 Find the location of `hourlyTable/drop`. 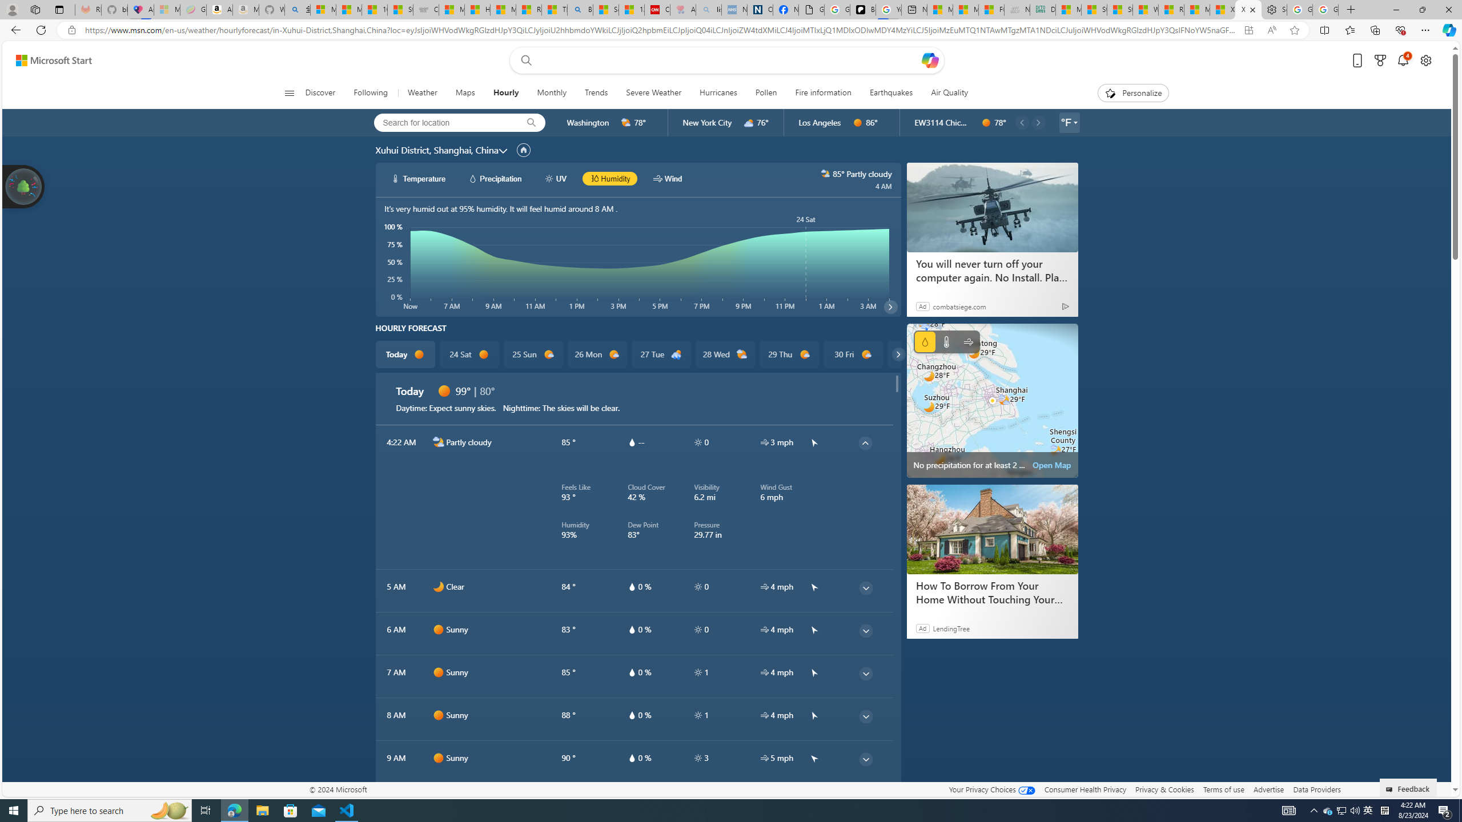

hourlyTable/drop is located at coordinates (632, 757).